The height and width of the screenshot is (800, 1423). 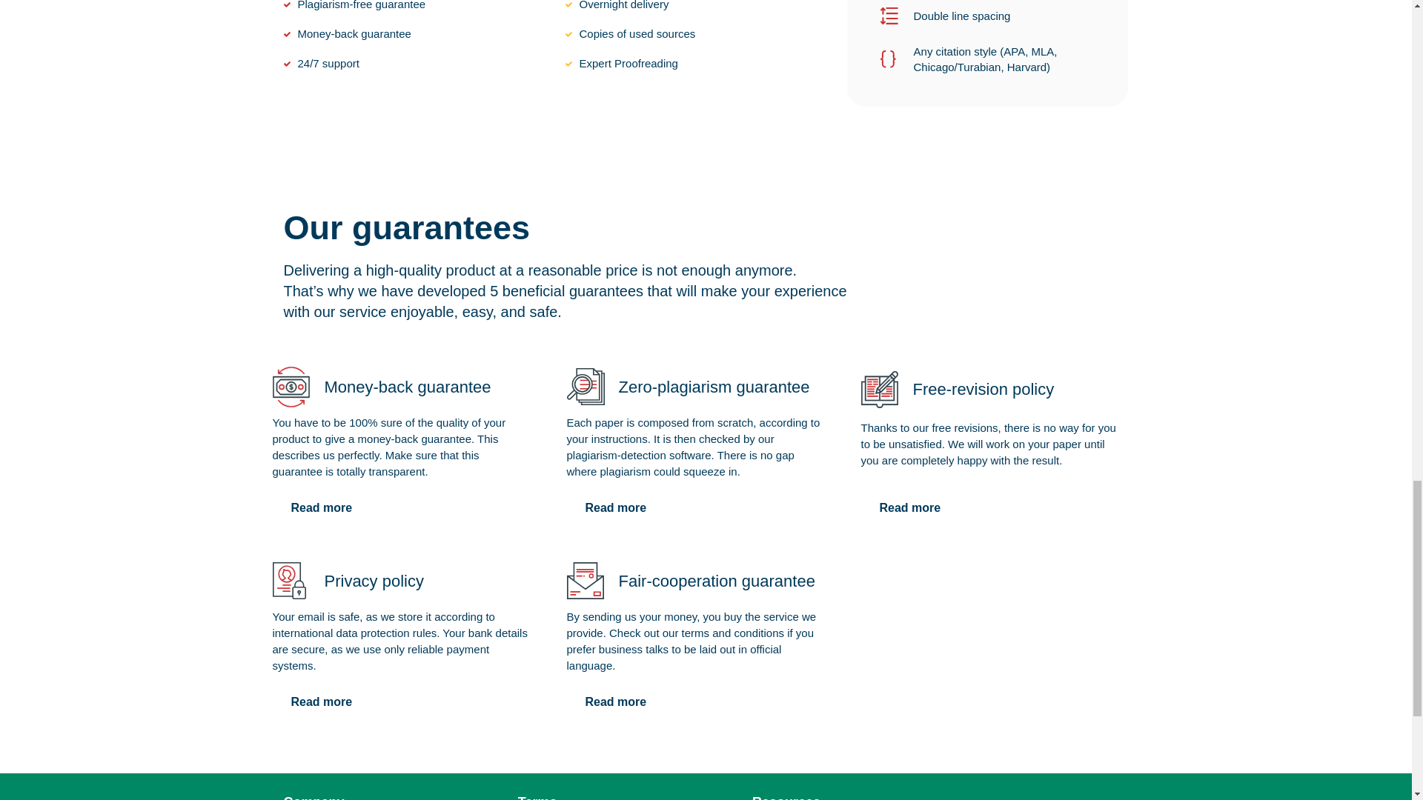 I want to click on Read more, so click(x=615, y=701).